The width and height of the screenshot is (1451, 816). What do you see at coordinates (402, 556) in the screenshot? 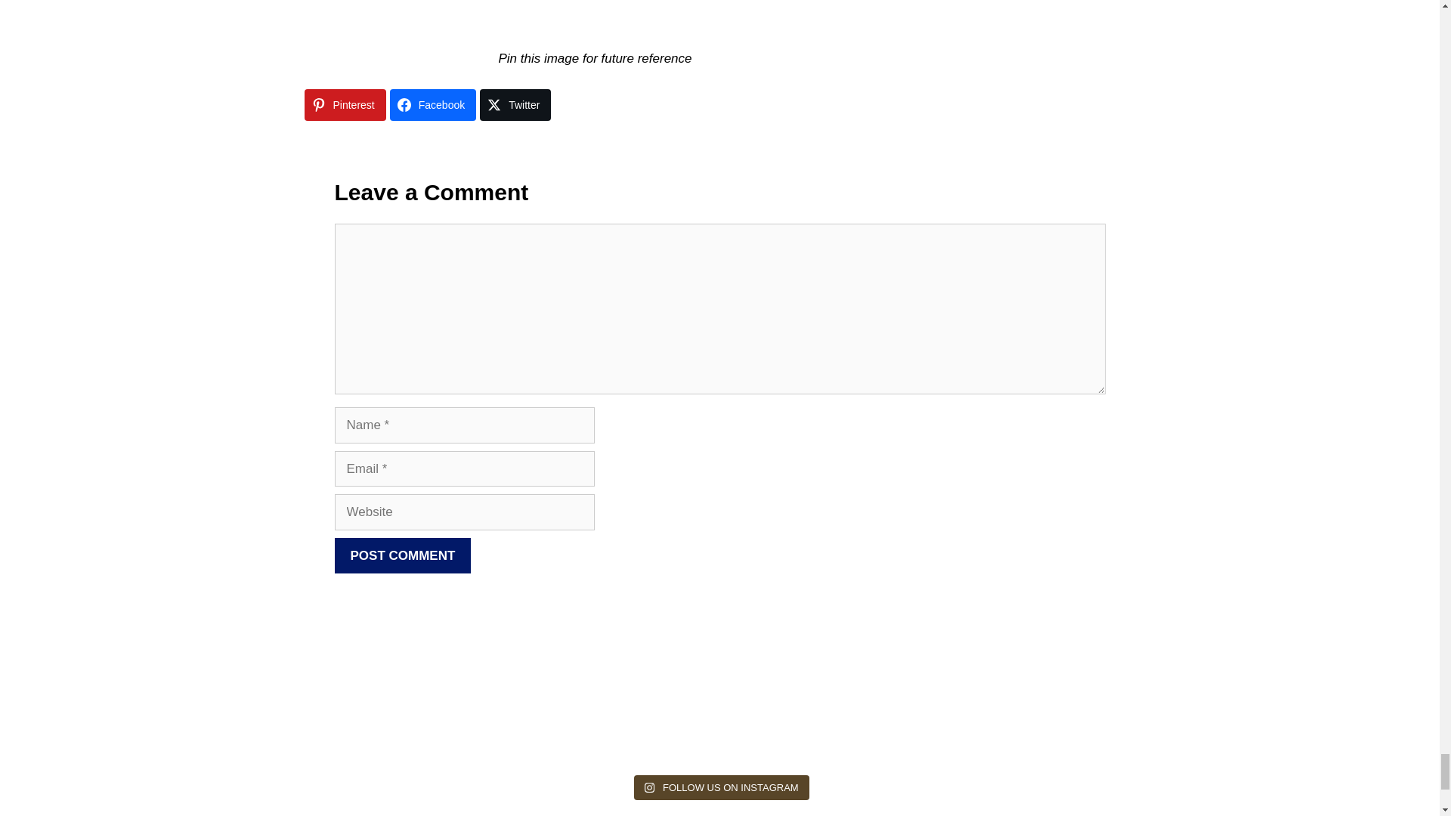
I see `Post Comment` at bounding box center [402, 556].